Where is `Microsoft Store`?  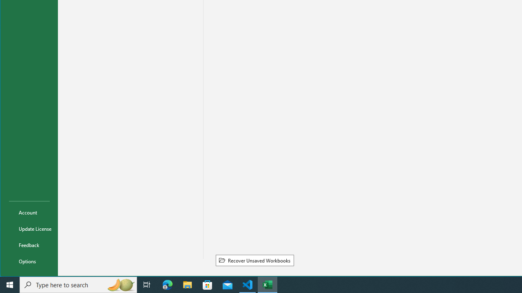 Microsoft Store is located at coordinates (208, 285).